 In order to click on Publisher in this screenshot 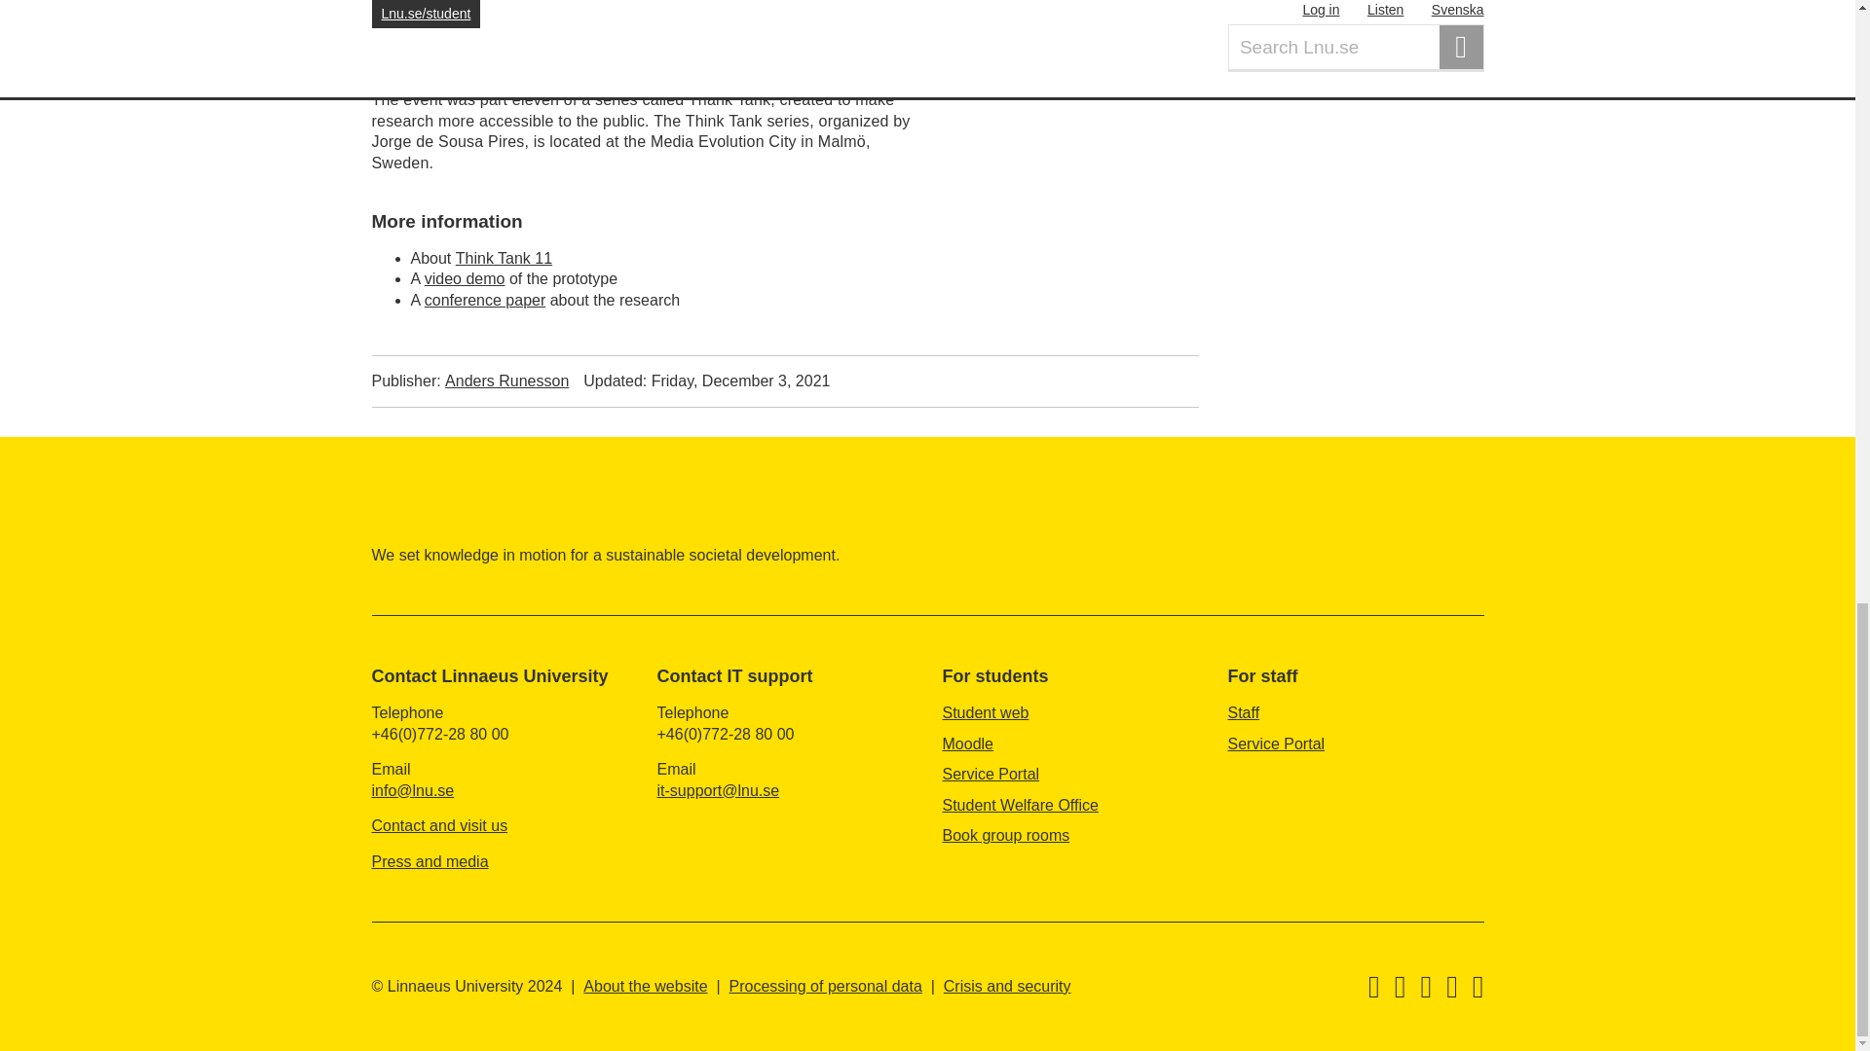, I will do `click(471, 381)`.